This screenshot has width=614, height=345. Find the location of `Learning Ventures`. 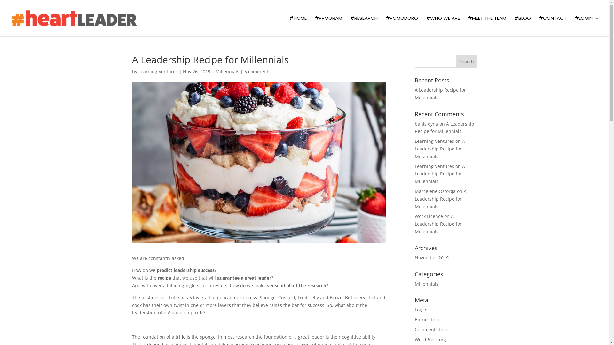

Learning Ventures is located at coordinates (158, 72).